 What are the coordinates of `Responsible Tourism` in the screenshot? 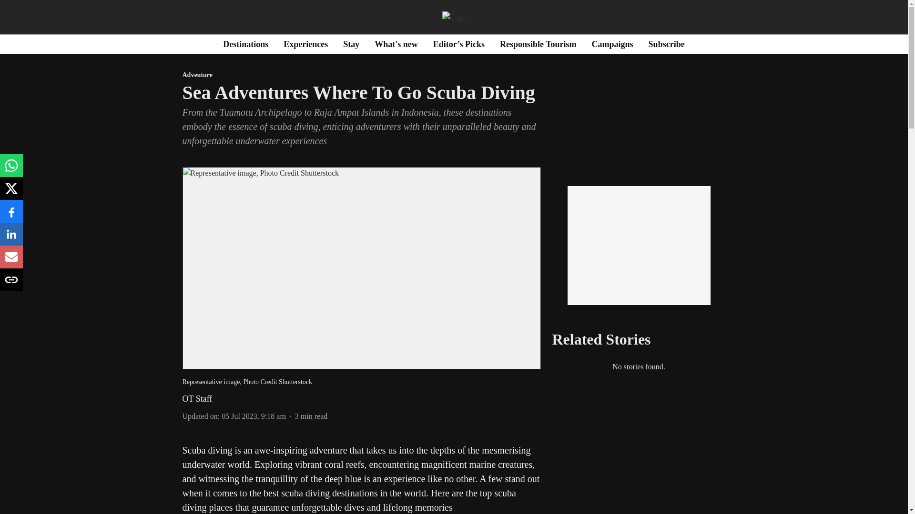 It's located at (538, 44).